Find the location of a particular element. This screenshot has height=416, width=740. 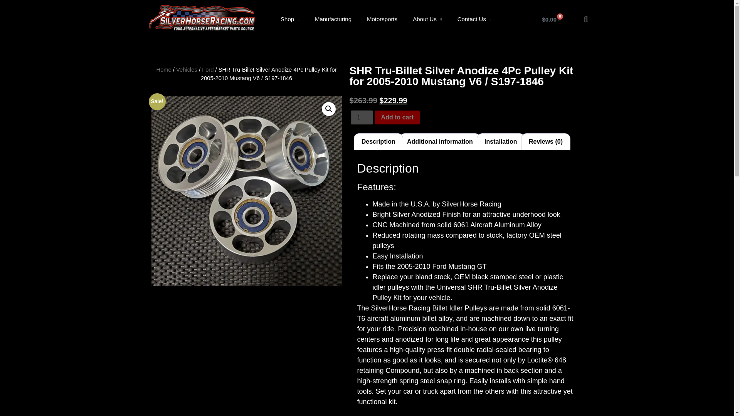

About Us is located at coordinates (427, 19).